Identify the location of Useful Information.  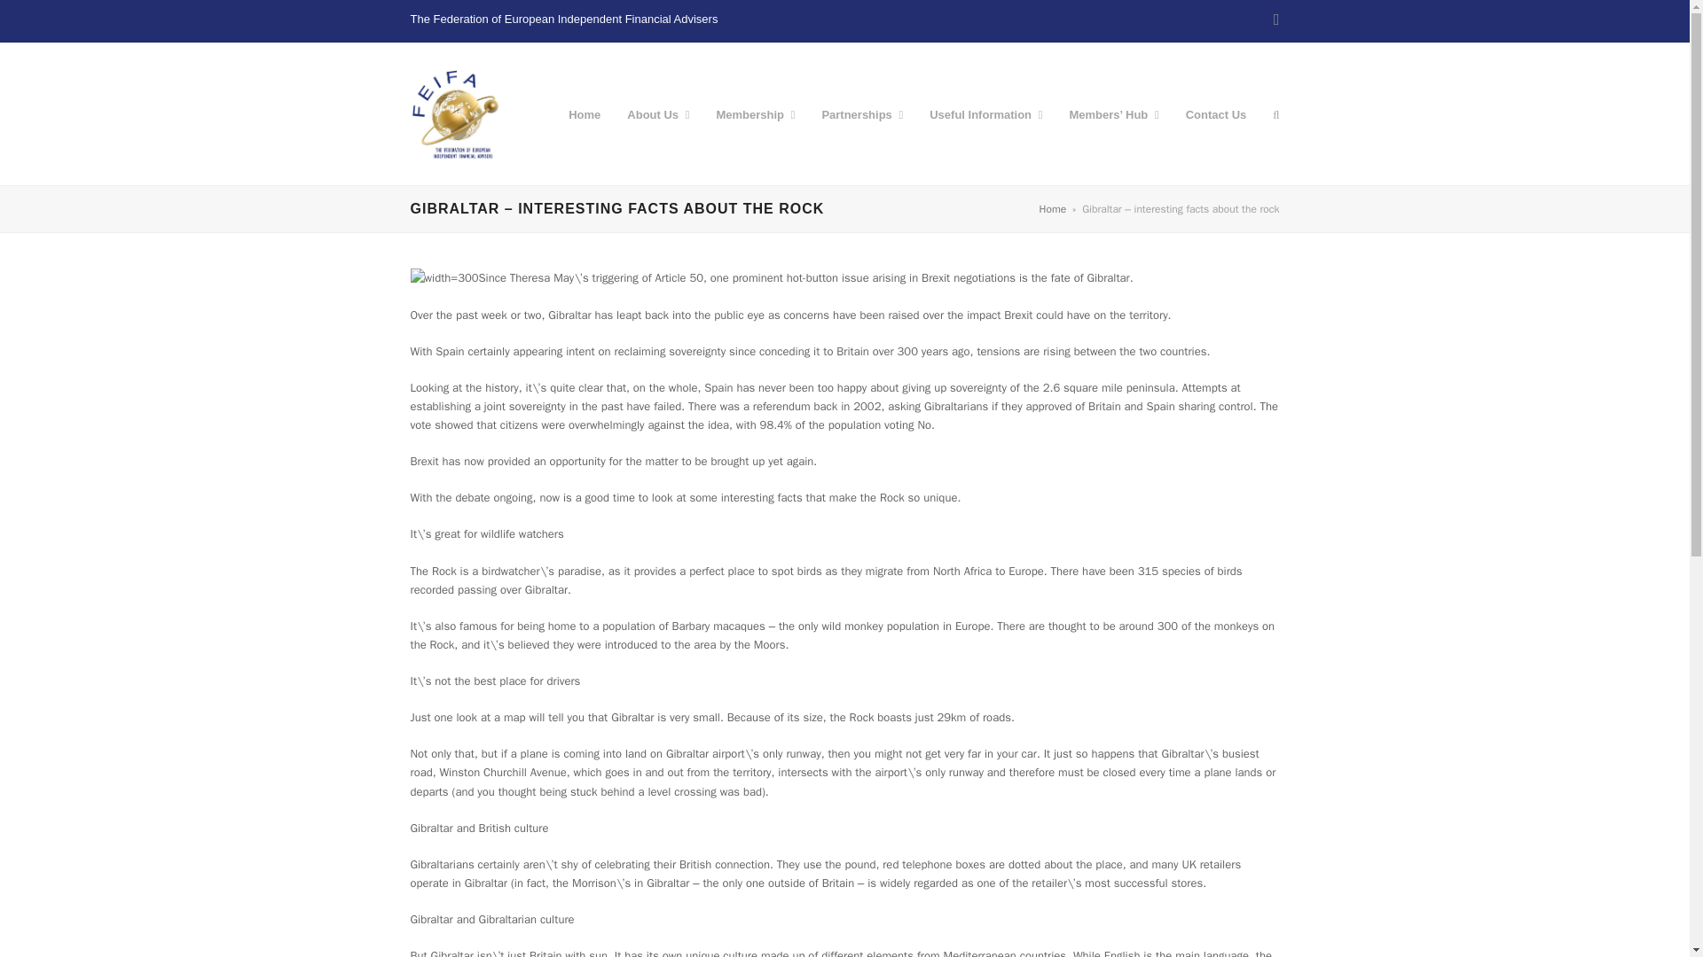
(985, 113).